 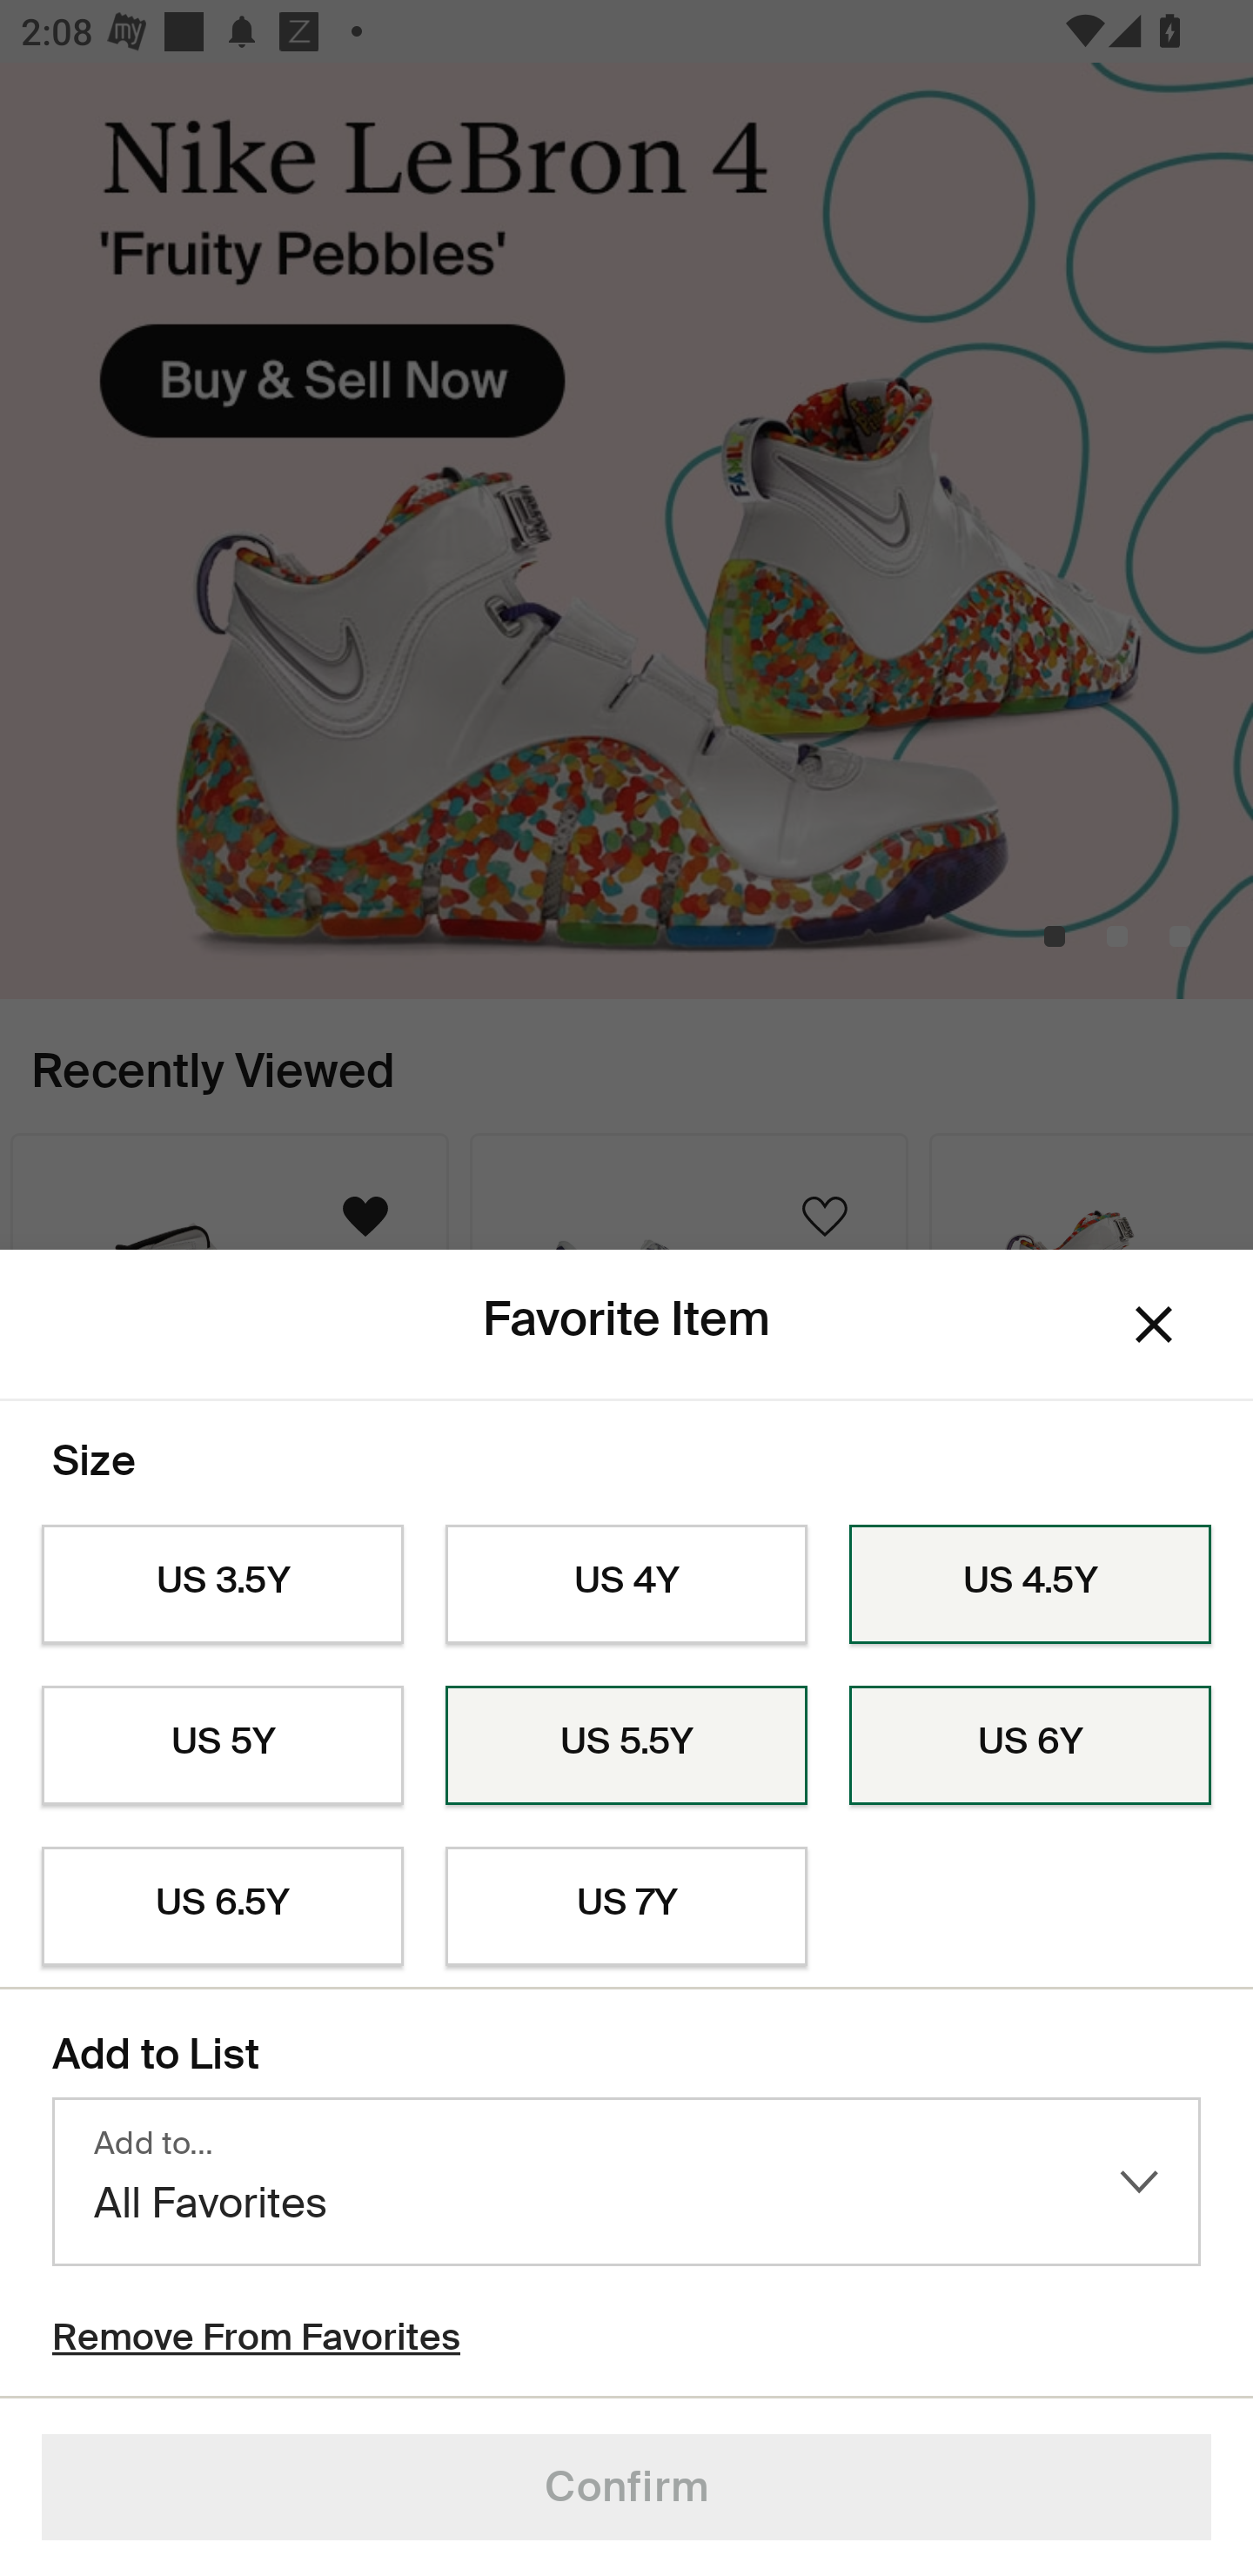 What do you see at coordinates (222, 1744) in the screenshot?
I see `US 5Y` at bounding box center [222, 1744].